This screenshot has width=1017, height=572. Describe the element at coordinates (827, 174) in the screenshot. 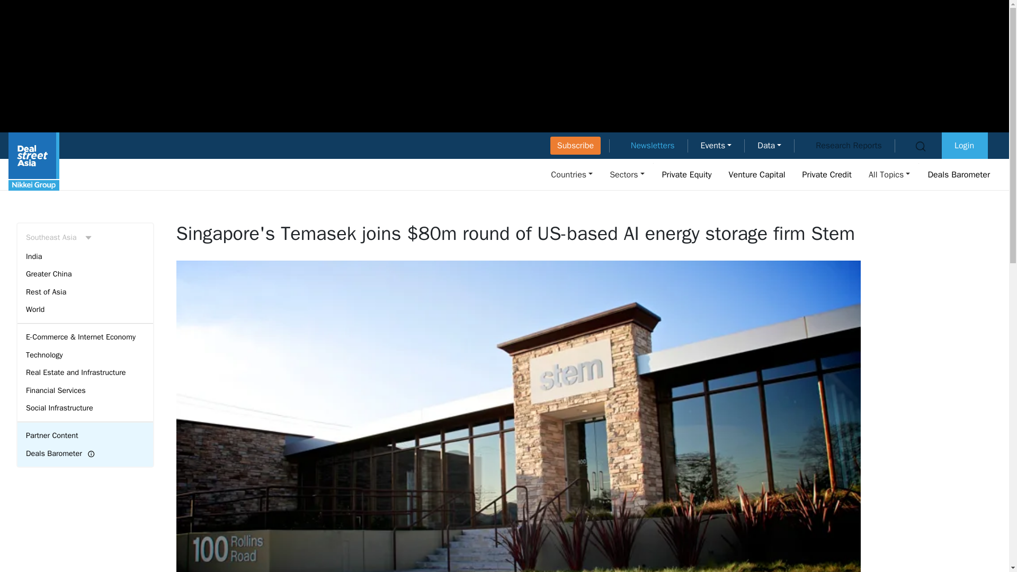

I see `Private Credit` at that location.